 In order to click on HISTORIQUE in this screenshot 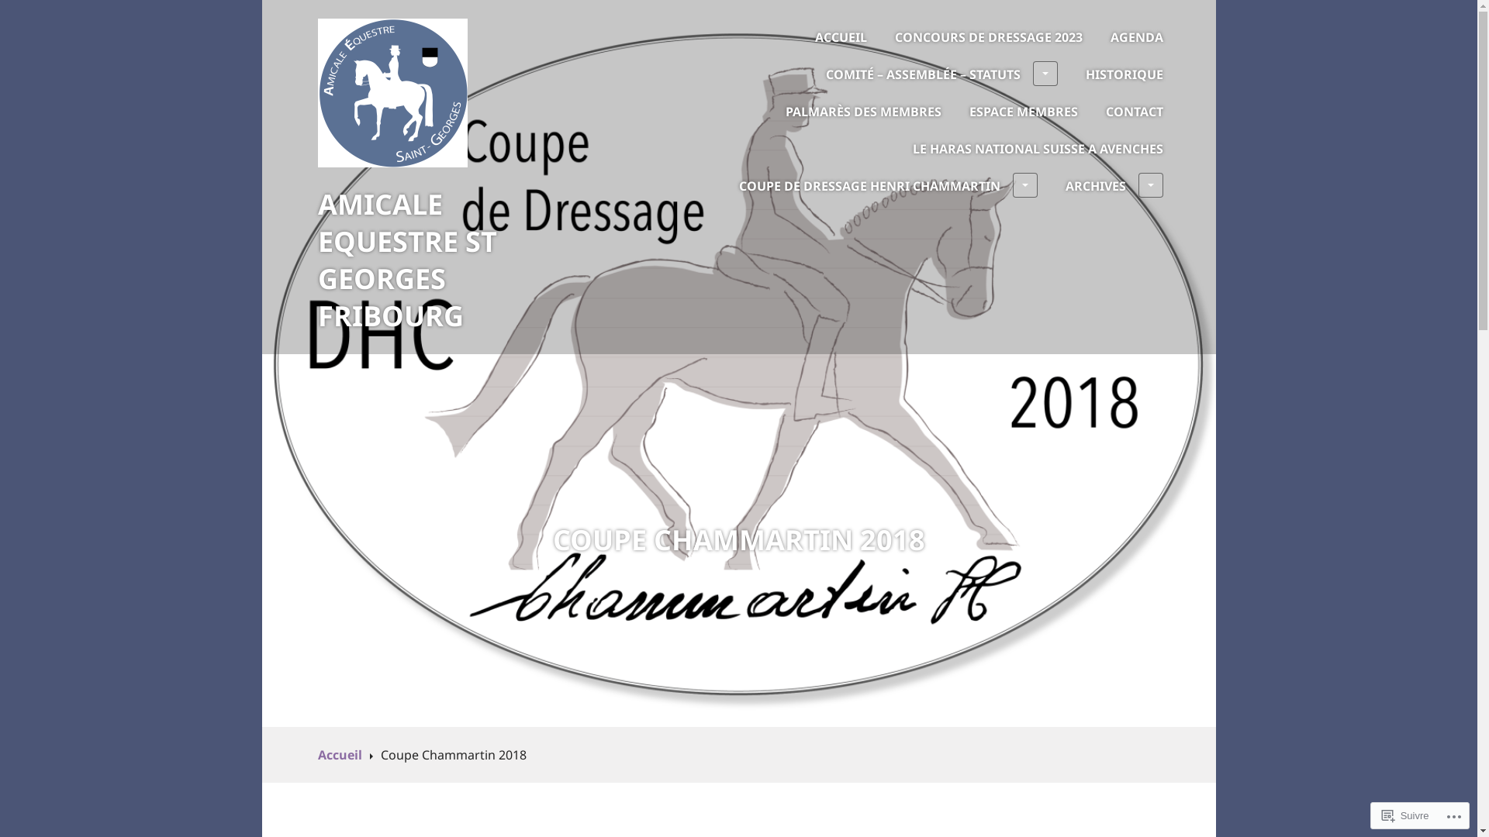, I will do `click(1125, 74)`.